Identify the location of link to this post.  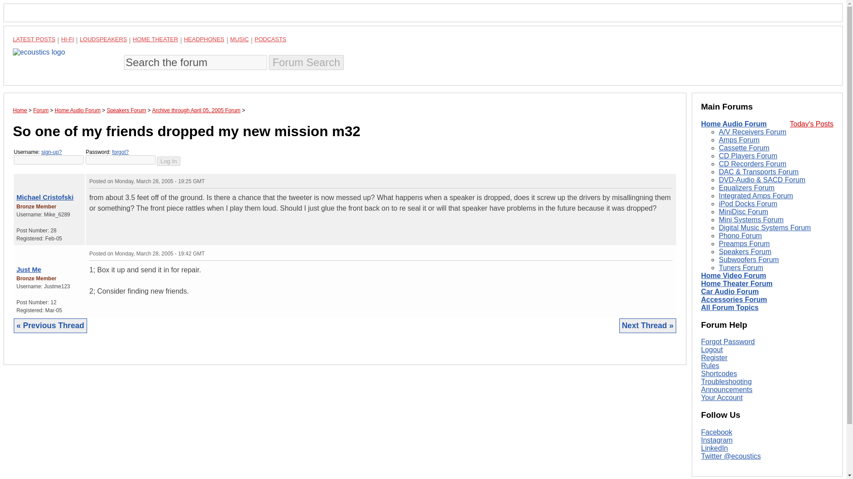
(40, 251).